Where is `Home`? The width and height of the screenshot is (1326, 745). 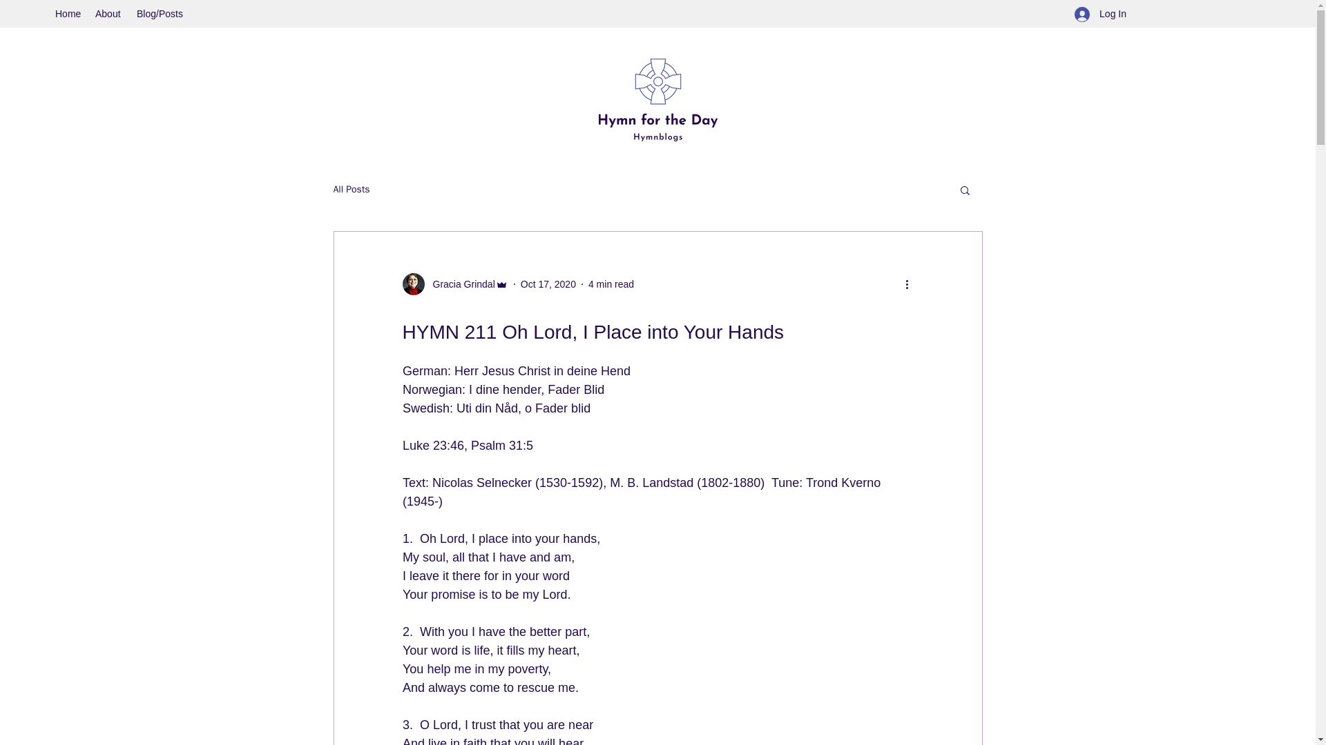 Home is located at coordinates (68, 14).